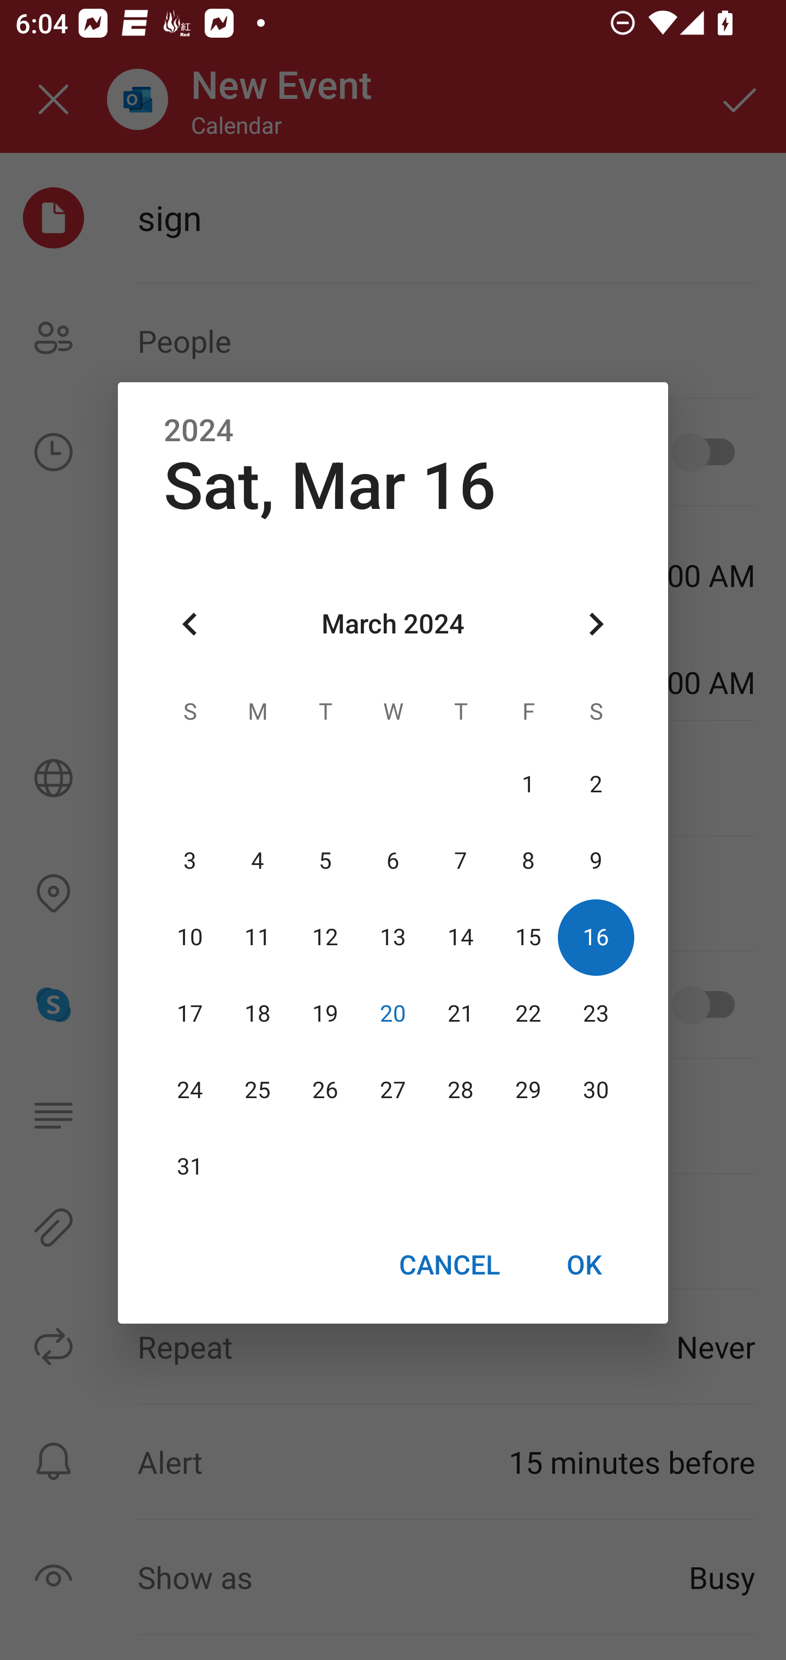 The height and width of the screenshot is (1660, 786). Describe the element at coordinates (528, 1090) in the screenshot. I see `29 29 March 2024` at that location.